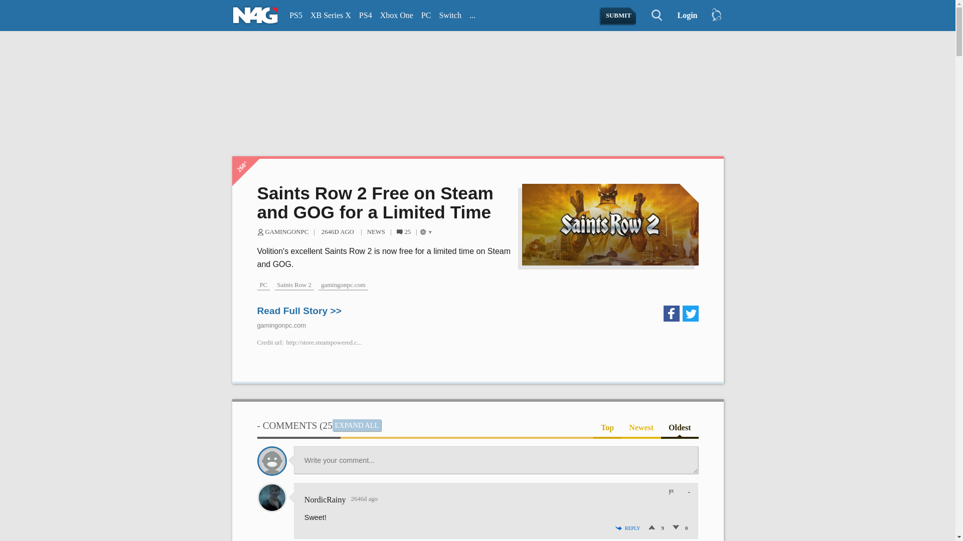 Image resolution: width=963 pixels, height=541 pixels. Describe the element at coordinates (396, 16) in the screenshot. I see `Xbox One` at that location.